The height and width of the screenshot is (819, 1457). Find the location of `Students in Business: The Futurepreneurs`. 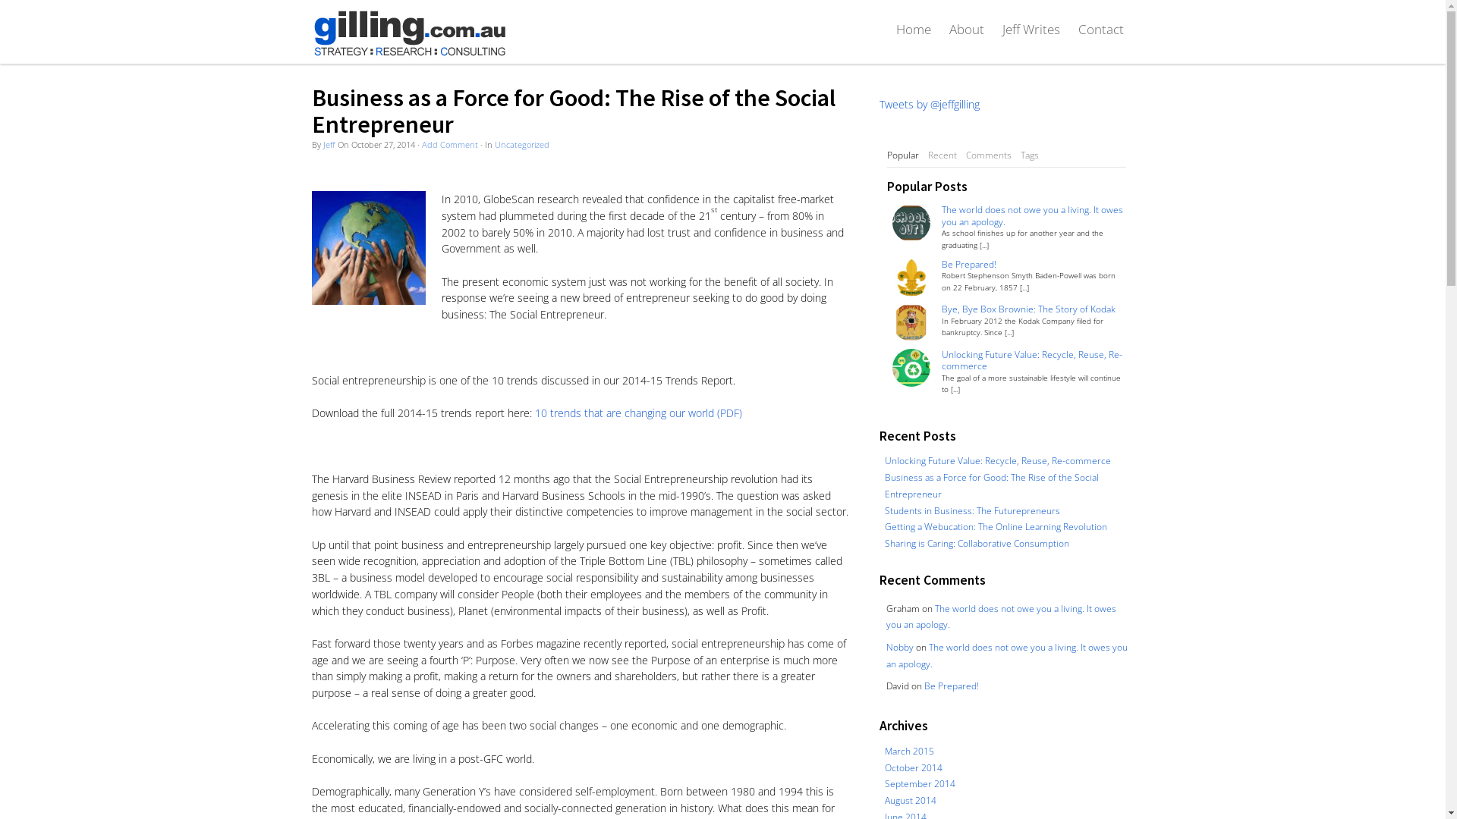

Students in Business: The Futurepreneurs is located at coordinates (973, 510).